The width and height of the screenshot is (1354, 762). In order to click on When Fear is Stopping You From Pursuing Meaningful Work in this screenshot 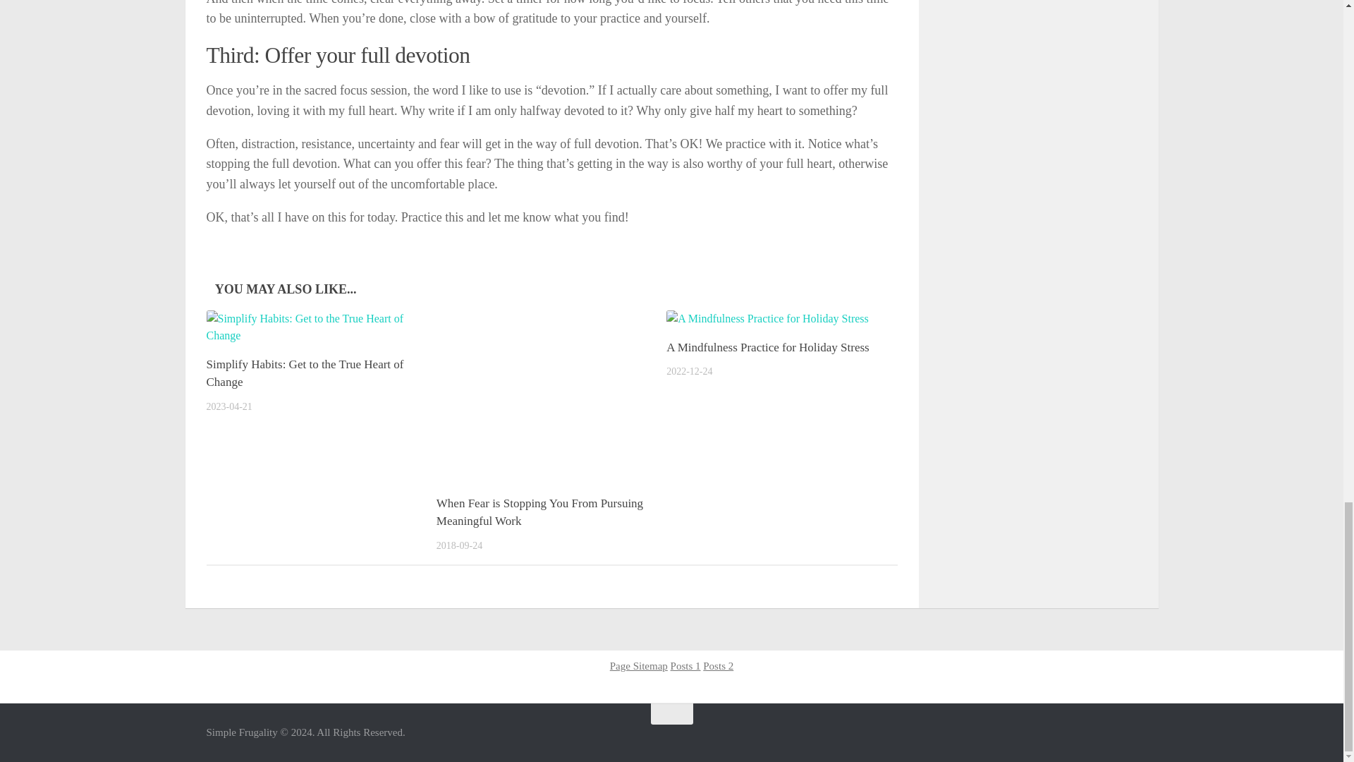, I will do `click(539, 512)`.